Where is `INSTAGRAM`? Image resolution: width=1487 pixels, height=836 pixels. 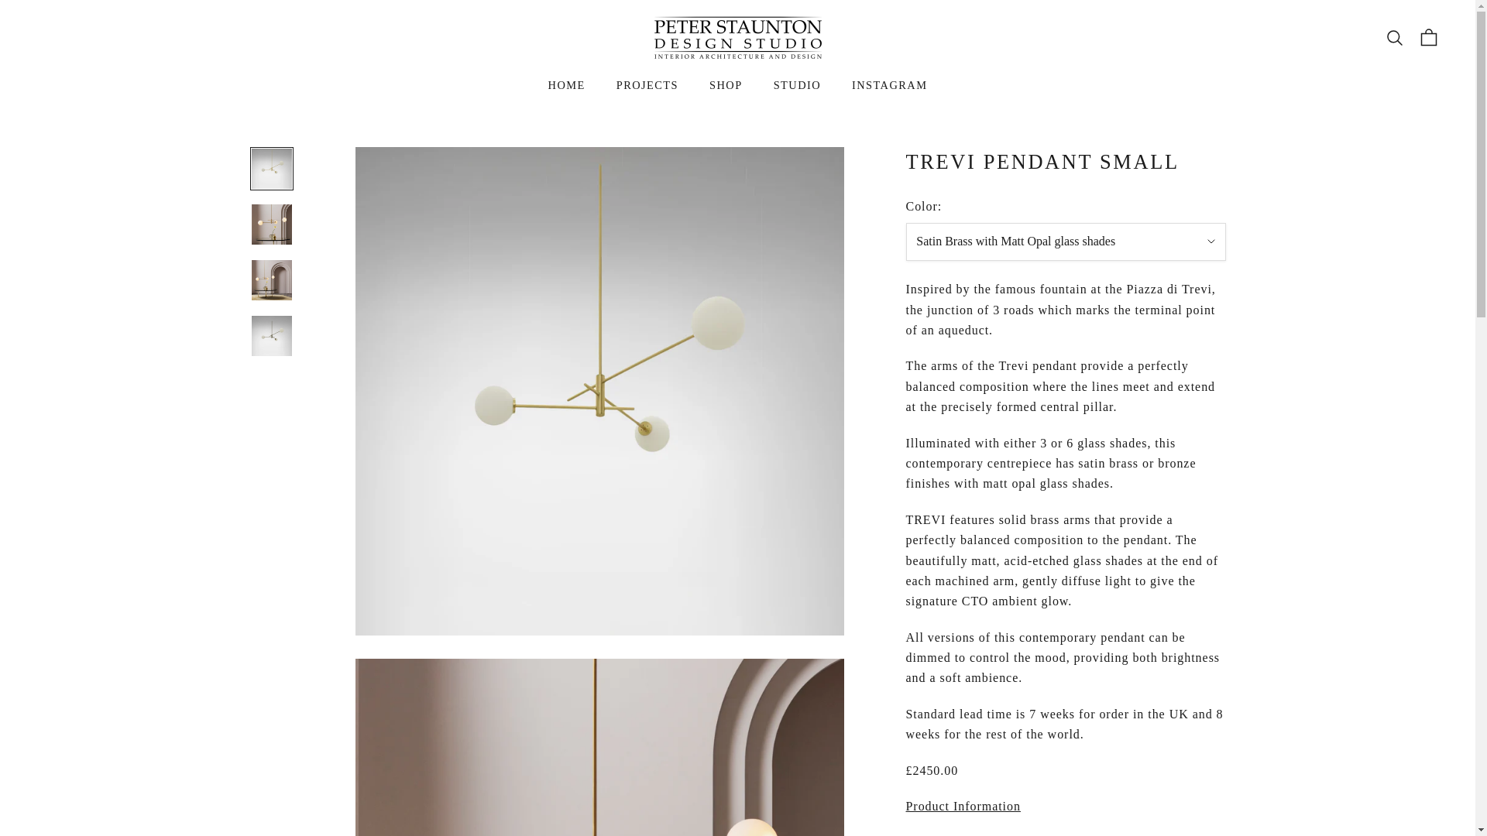 INSTAGRAM is located at coordinates (889, 85).